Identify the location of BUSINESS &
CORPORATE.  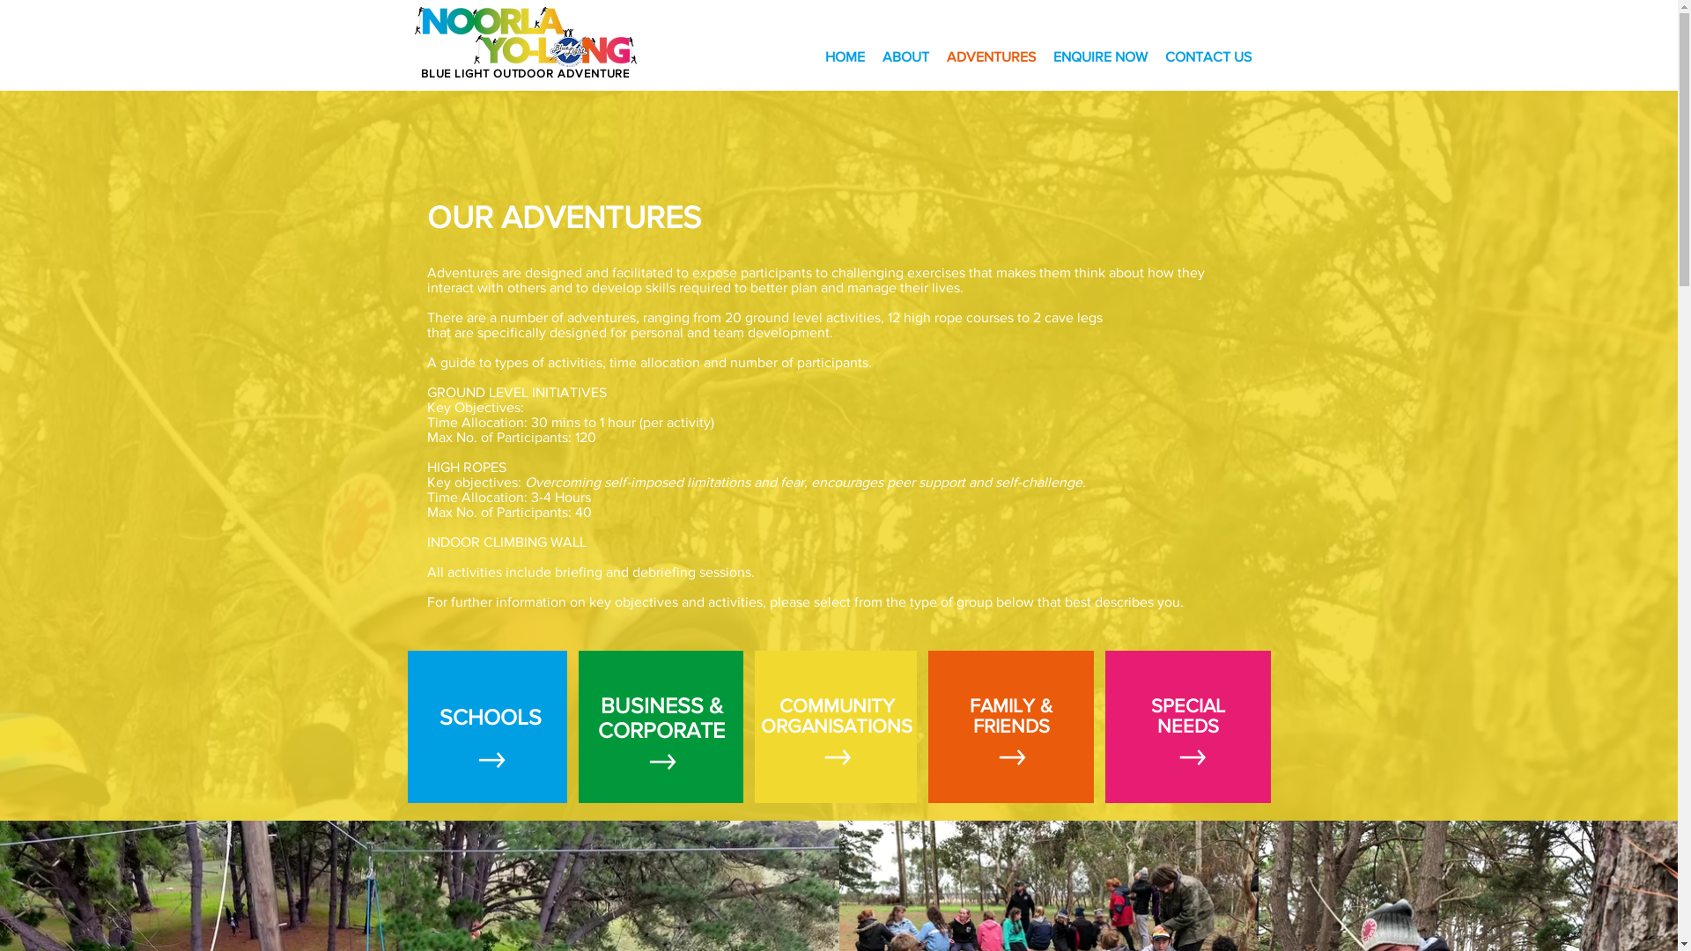
(661, 718).